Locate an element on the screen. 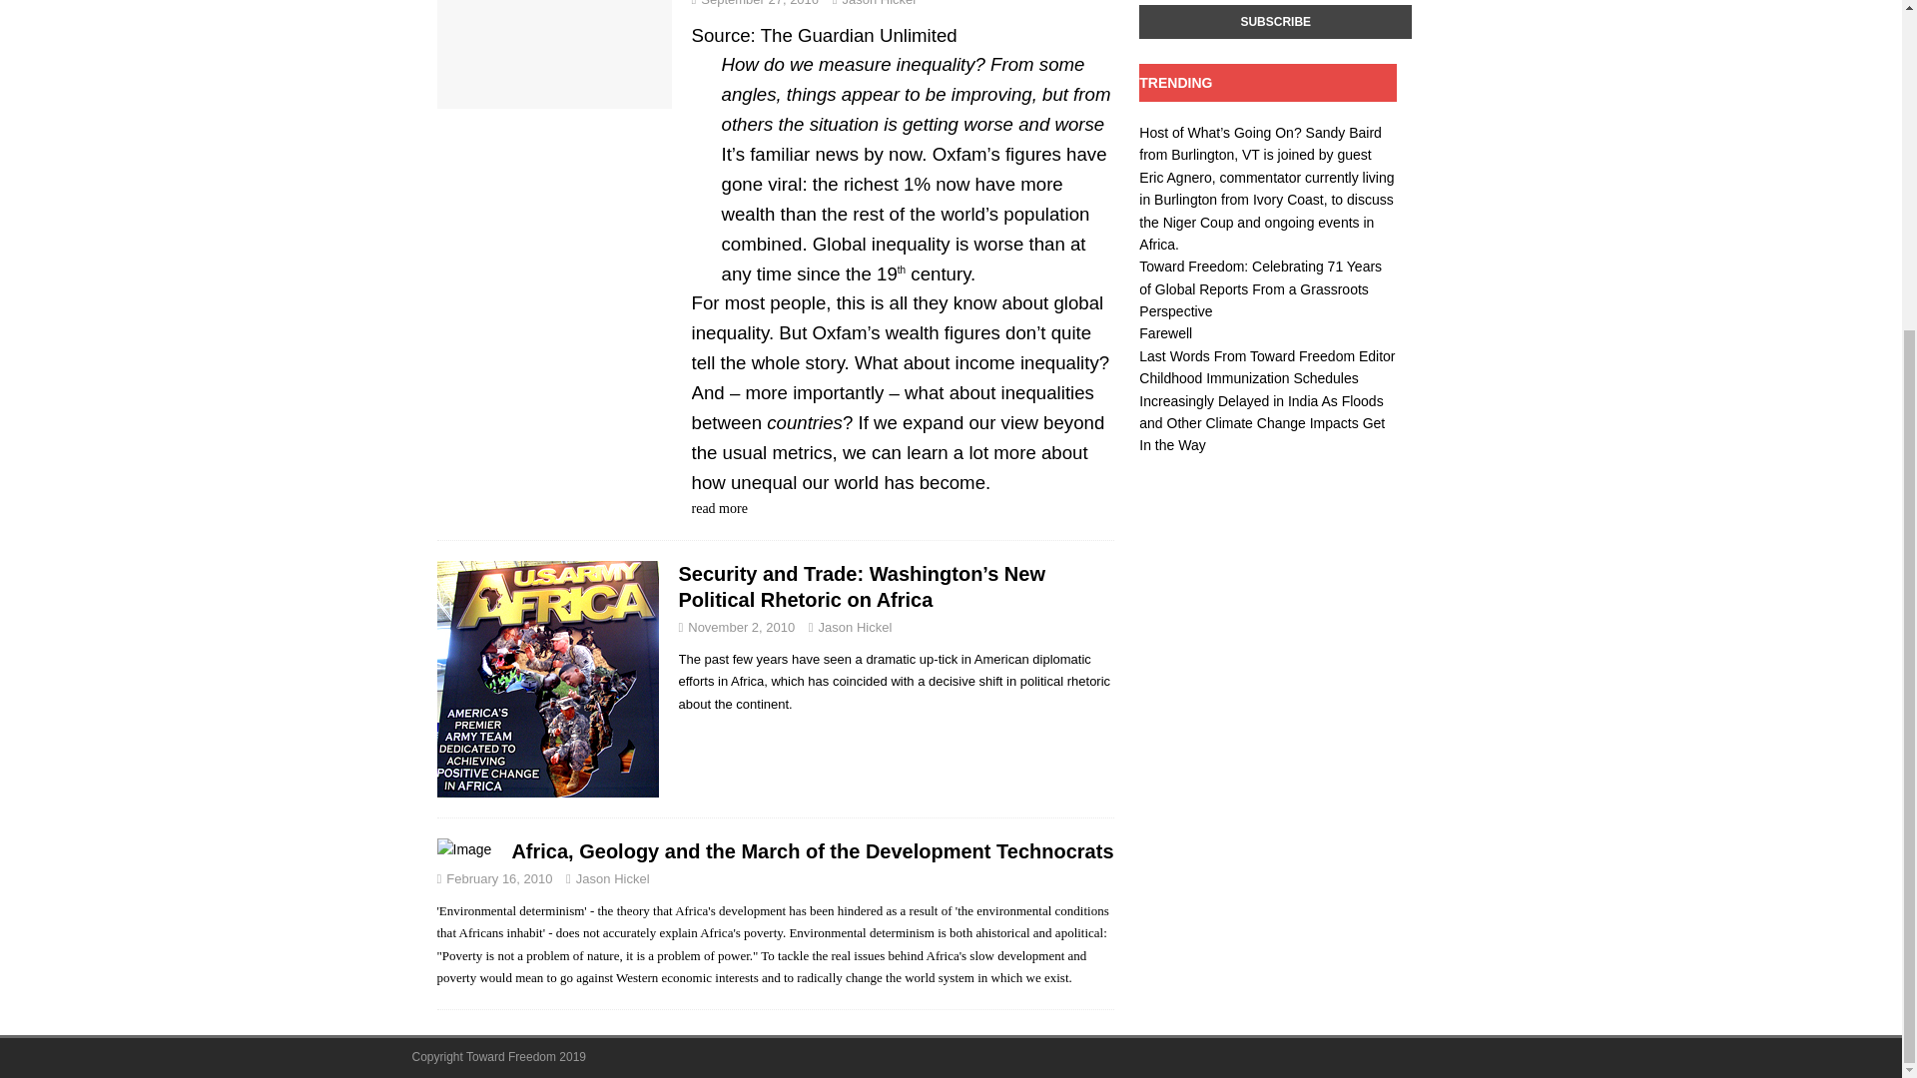  February 16, 2010 is located at coordinates (499, 878).